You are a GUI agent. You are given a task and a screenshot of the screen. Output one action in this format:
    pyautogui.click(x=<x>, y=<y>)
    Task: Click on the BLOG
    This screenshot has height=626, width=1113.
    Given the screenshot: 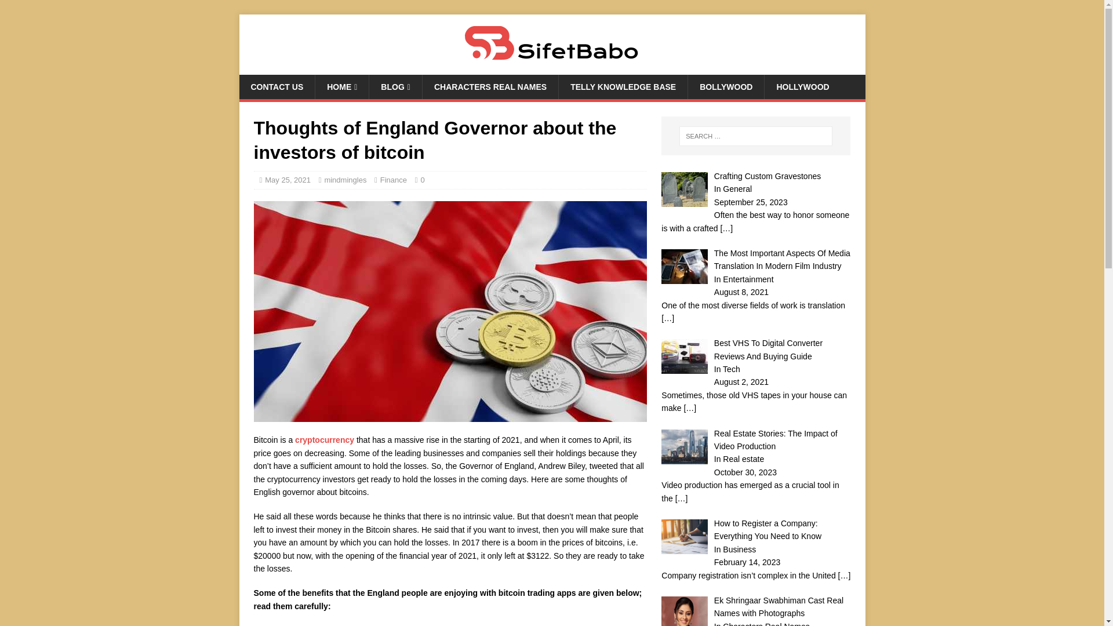 What is the action you would take?
    pyautogui.click(x=395, y=86)
    